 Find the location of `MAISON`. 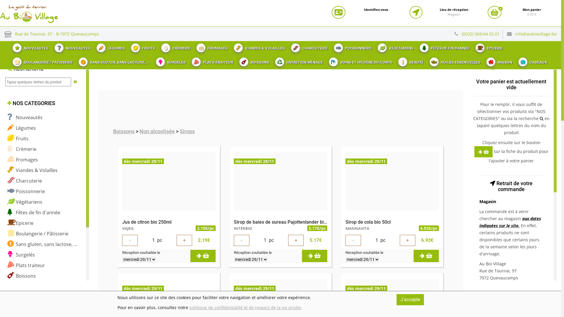

MAISON is located at coordinates (499, 61).